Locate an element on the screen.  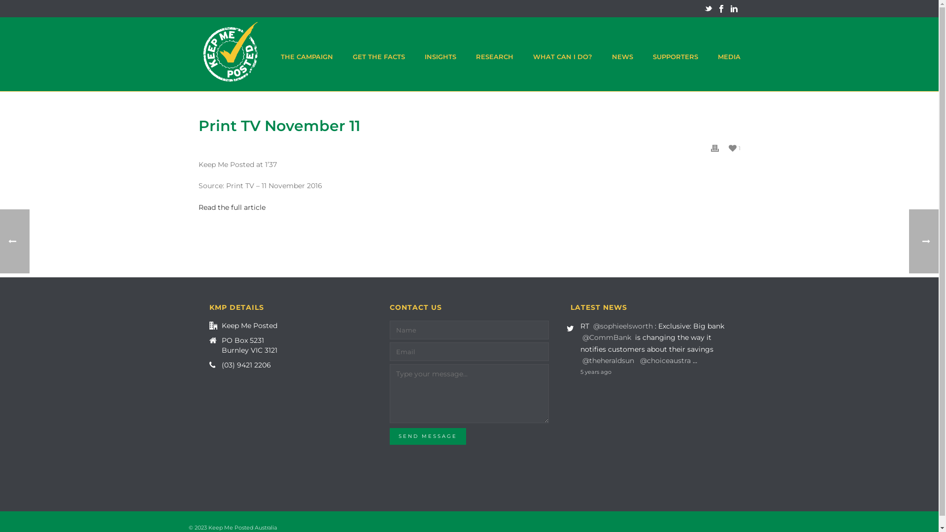
THE CAMPAIGN is located at coordinates (307, 54).